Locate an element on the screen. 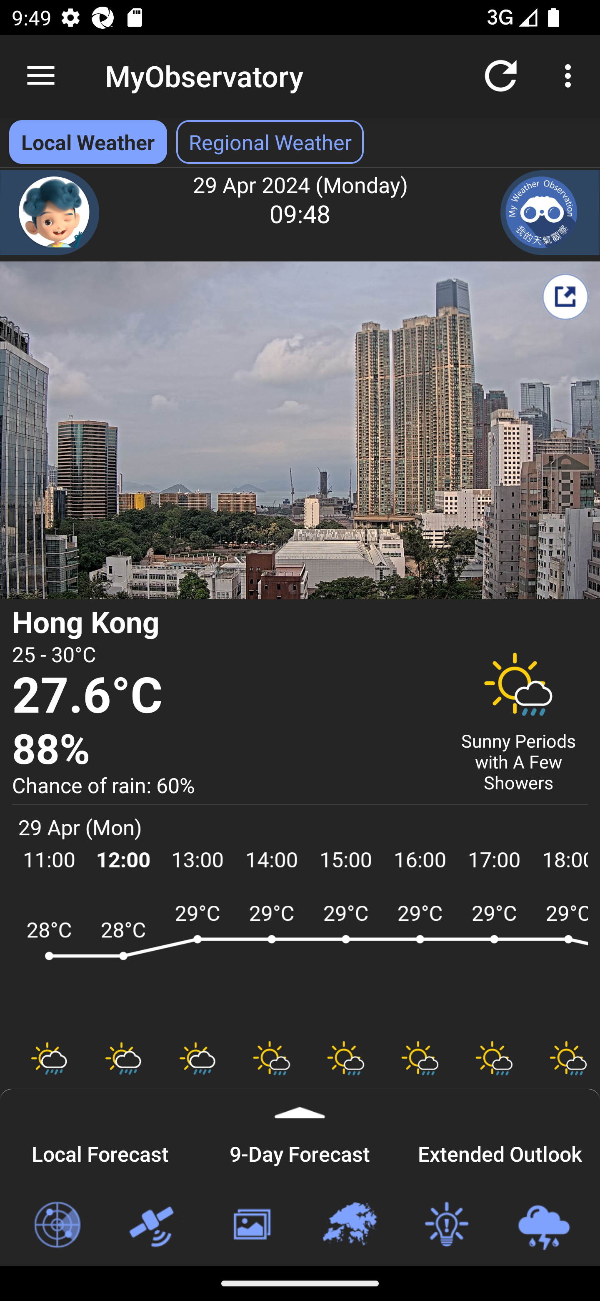  Local Weather Local Weather selected is located at coordinates (87, 142).